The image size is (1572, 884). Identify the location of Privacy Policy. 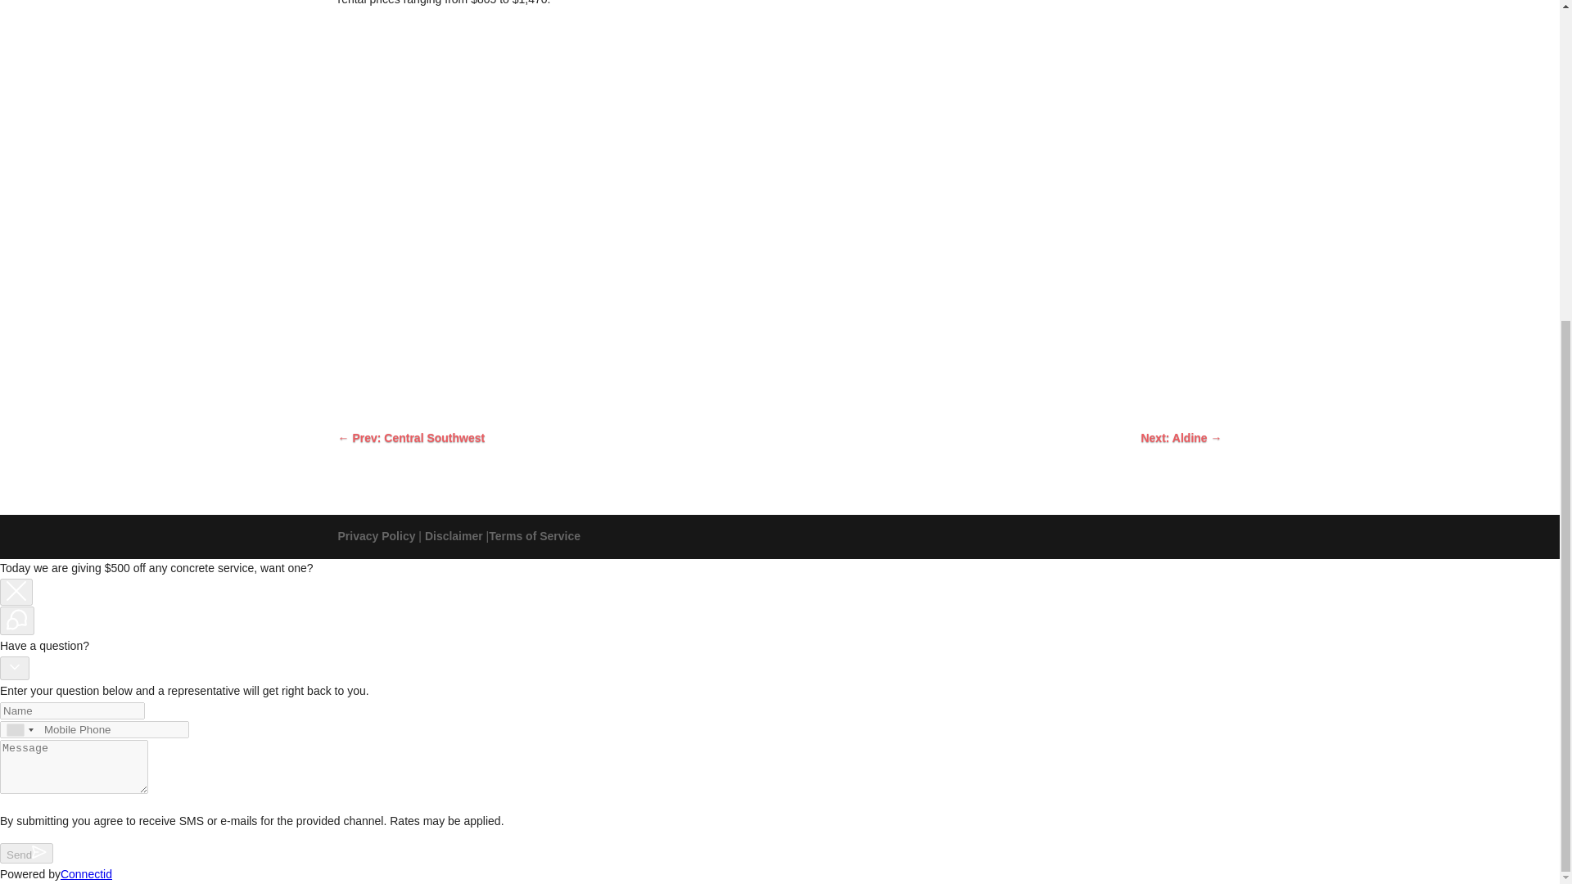
(376, 535).